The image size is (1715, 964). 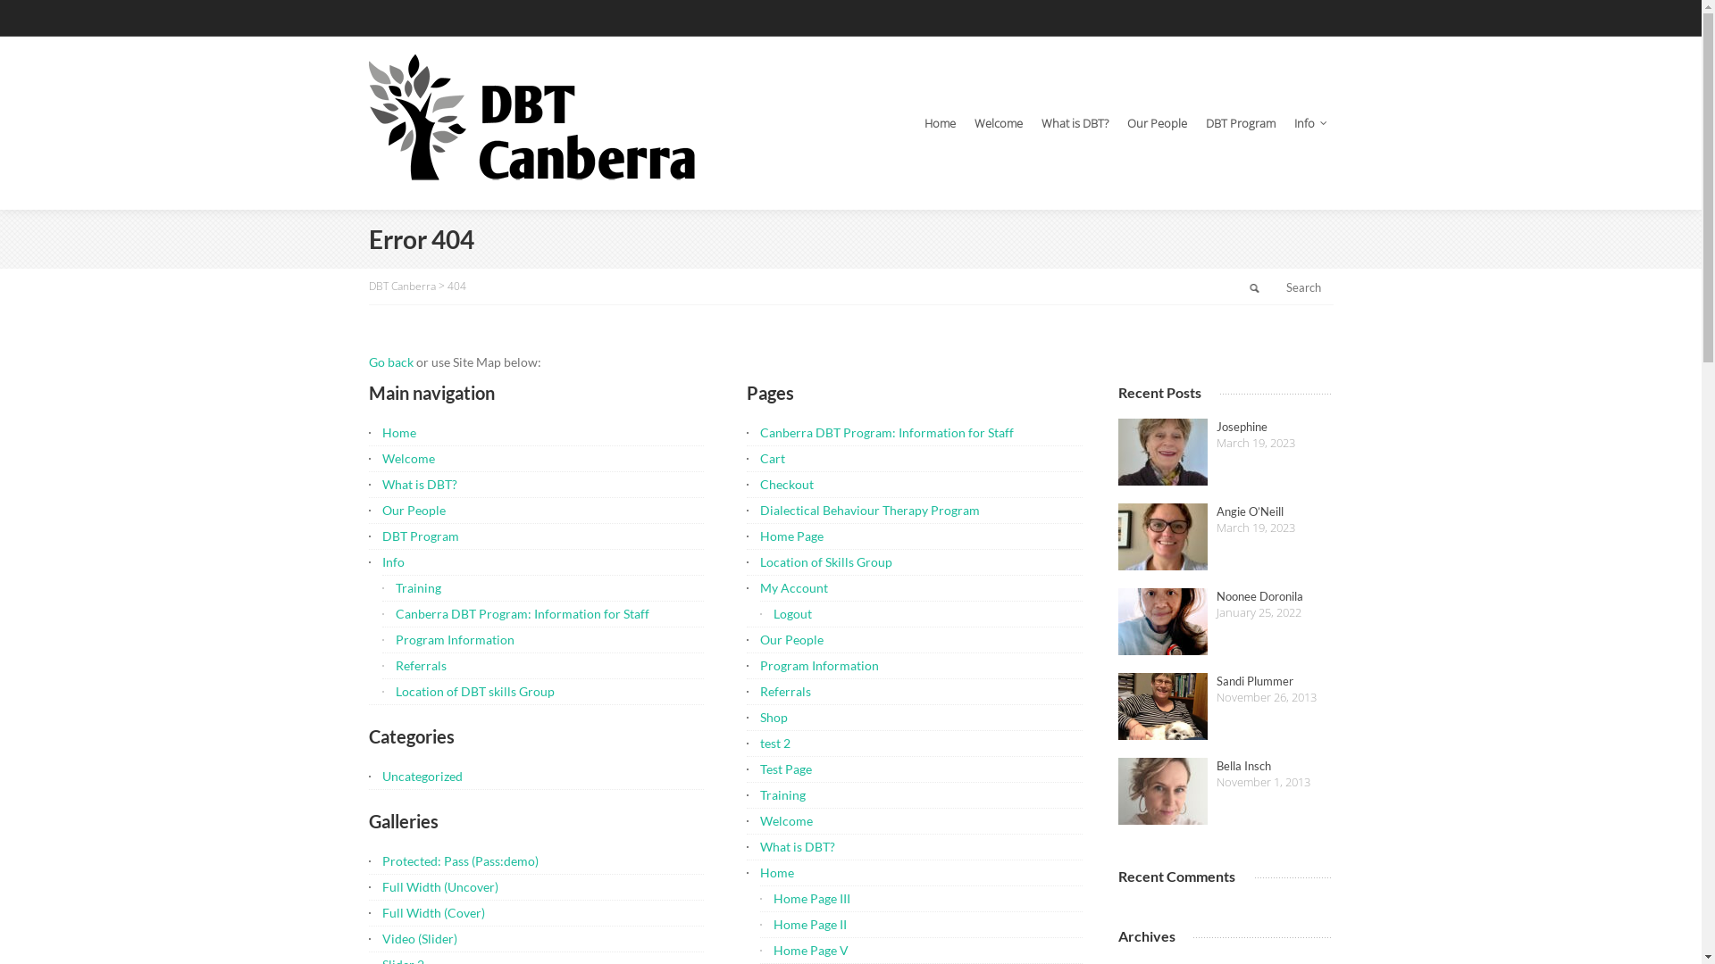 What do you see at coordinates (940, 123) in the screenshot?
I see `Home` at bounding box center [940, 123].